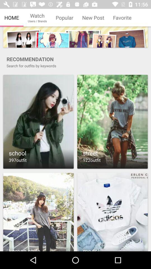  What do you see at coordinates (38, 122) in the screenshot?
I see `go to school outfits` at bounding box center [38, 122].